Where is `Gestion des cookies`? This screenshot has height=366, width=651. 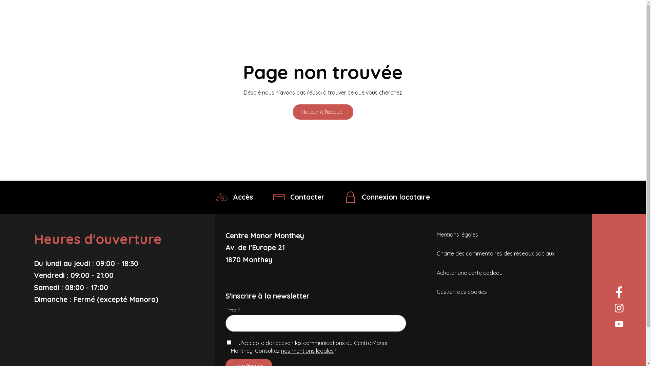 Gestion des cookies is located at coordinates (462, 292).